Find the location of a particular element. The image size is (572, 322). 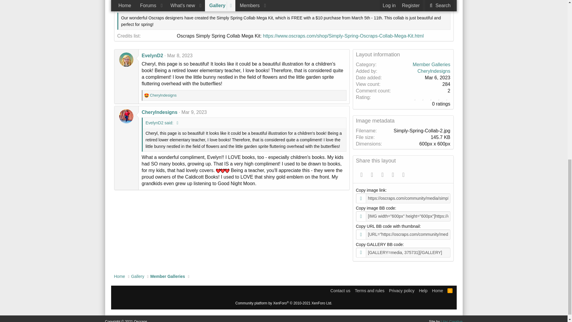

heartpump-red    :heartpumpred: is located at coordinates (222, 171).